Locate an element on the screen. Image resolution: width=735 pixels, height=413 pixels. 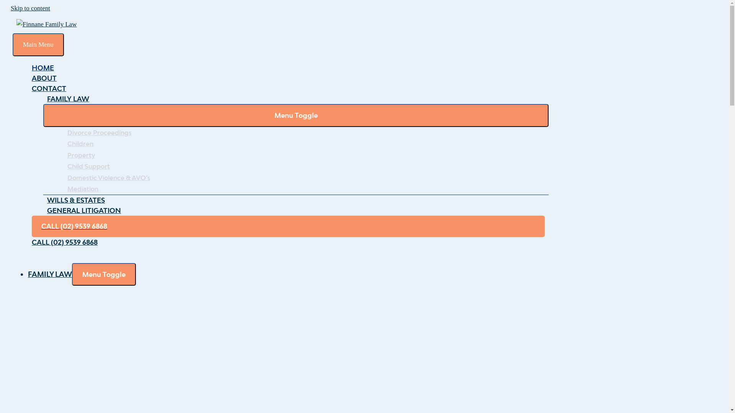
CALL (02) 9539 6868 is located at coordinates (288, 242).